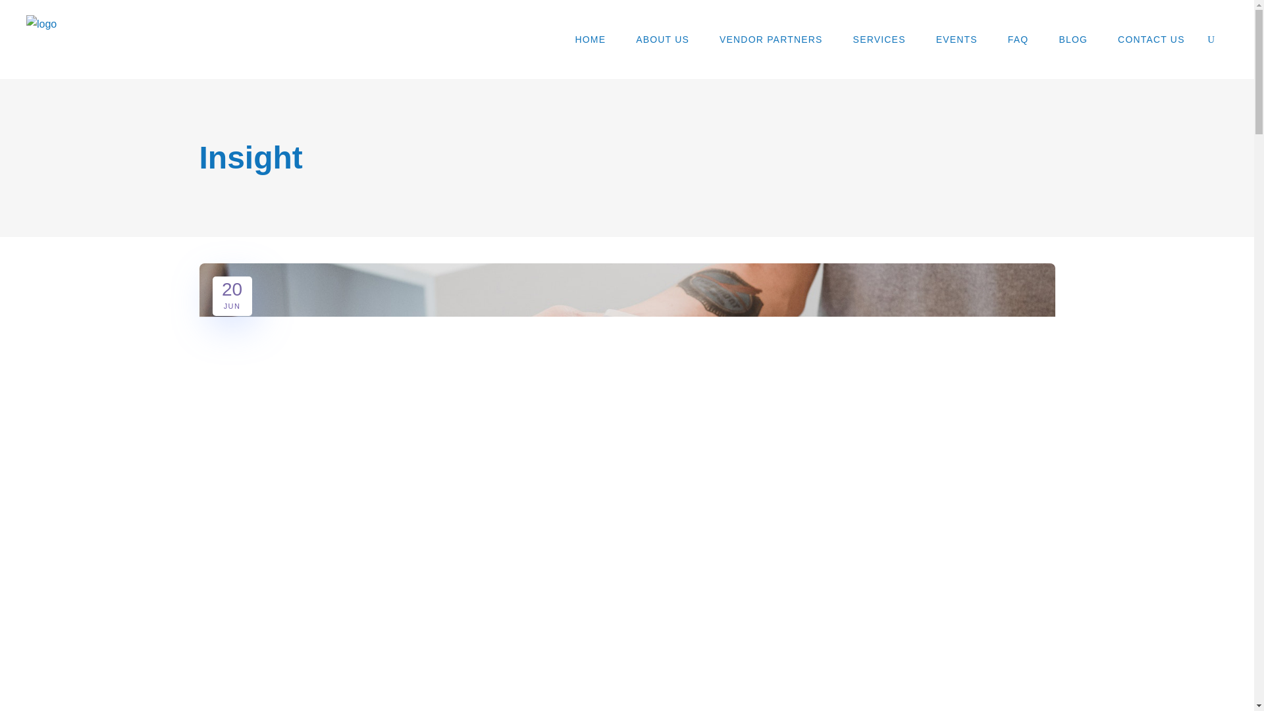 This screenshot has height=711, width=1264. What do you see at coordinates (880, 39) in the screenshot?
I see `SERVICES` at bounding box center [880, 39].